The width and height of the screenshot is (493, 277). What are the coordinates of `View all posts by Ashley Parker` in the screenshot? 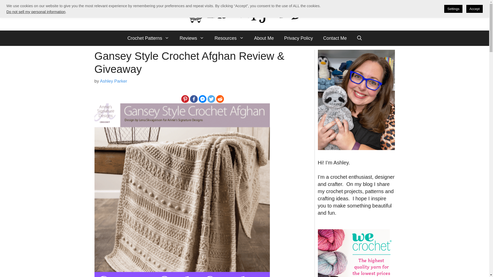 It's located at (113, 81).